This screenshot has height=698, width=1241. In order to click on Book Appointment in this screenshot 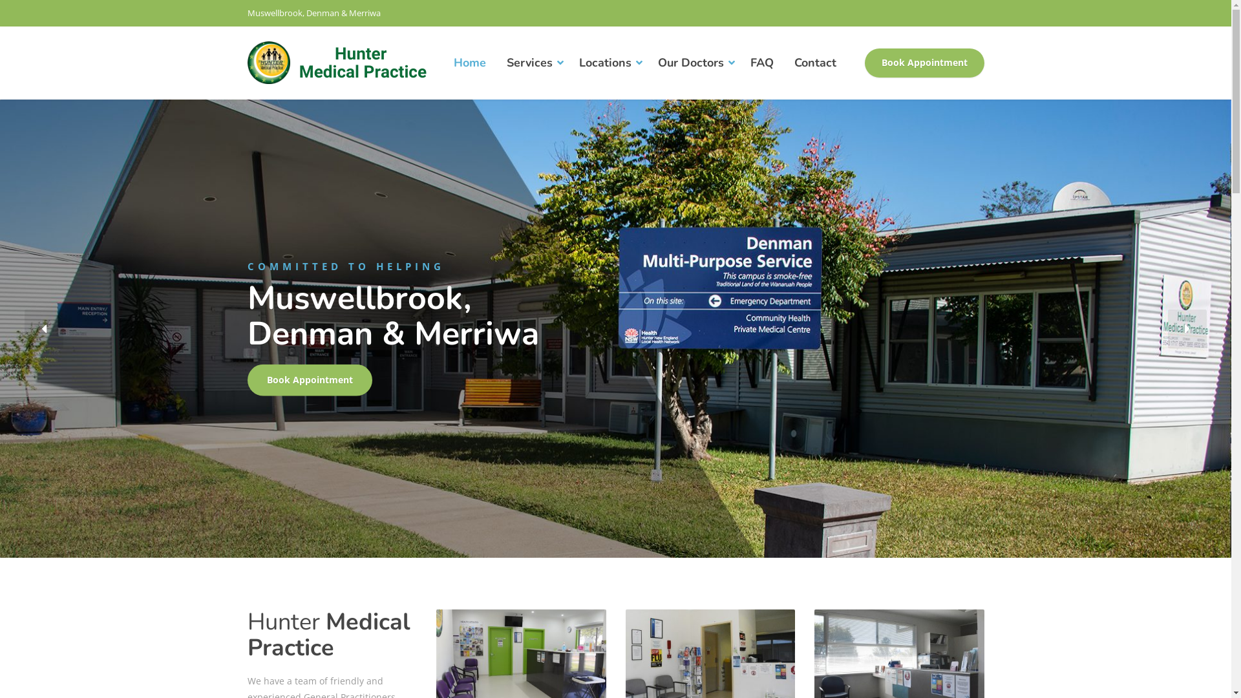, I will do `click(309, 380)`.